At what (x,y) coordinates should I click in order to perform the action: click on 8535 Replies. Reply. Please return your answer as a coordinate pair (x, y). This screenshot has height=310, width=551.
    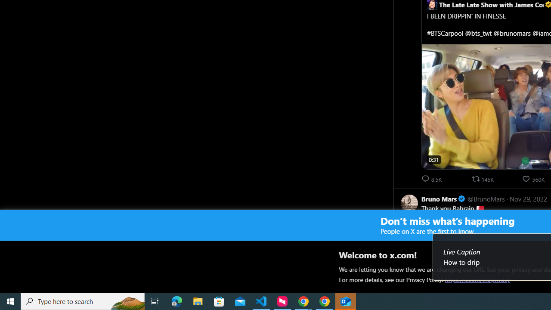
    Looking at the image, I should click on (432, 179).